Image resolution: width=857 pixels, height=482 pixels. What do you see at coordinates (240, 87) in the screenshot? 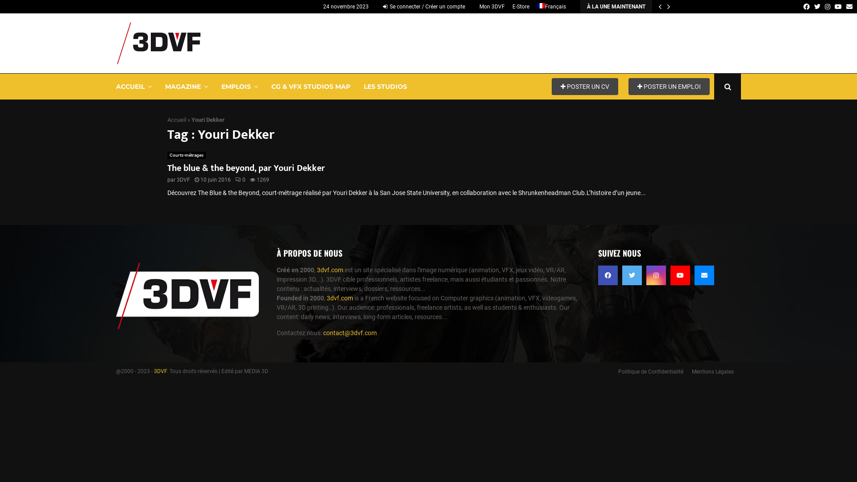
I see `EMPLOIS` at bounding box center [240, 87].